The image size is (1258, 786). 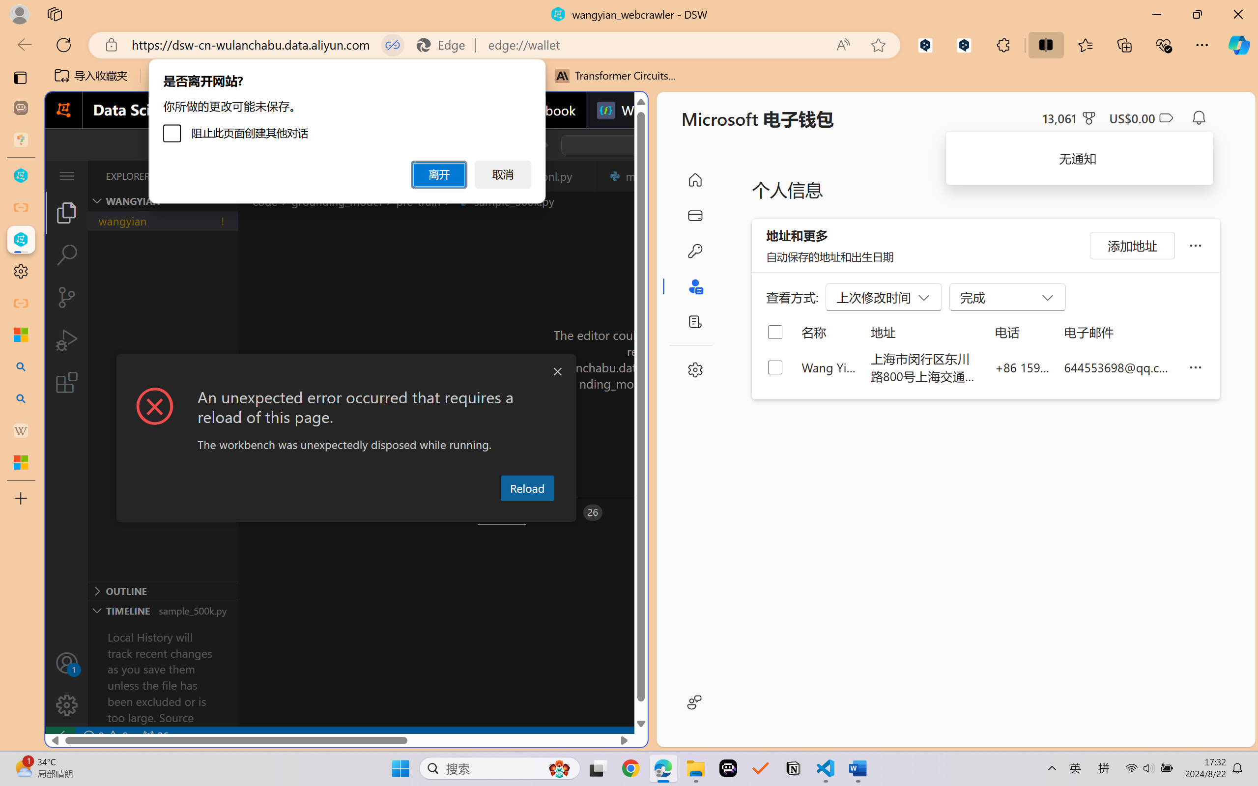 What do you see at coordinates (342, 512) in the screenshot?
I see `Output (Ctrl+Shift+U)` at bounding box center [342, 512].